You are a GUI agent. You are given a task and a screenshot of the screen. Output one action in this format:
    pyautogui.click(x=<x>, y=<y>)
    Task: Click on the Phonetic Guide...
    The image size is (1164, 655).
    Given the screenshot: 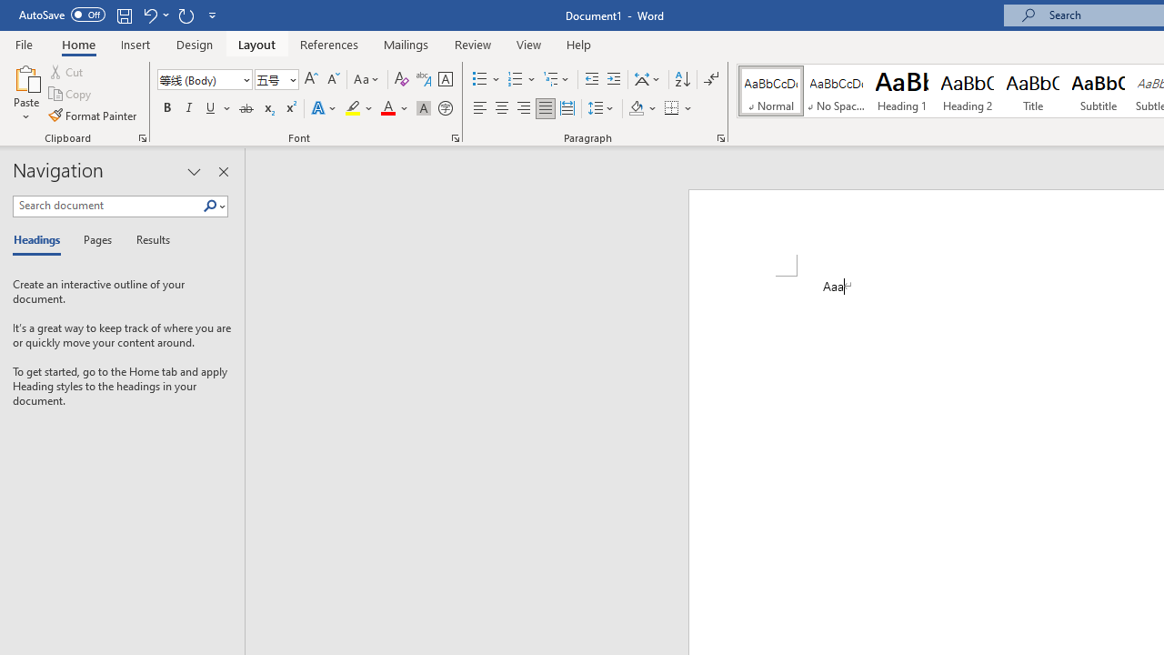 What is the action you would take?
    pyautogui.click(x=424, y=80)
    